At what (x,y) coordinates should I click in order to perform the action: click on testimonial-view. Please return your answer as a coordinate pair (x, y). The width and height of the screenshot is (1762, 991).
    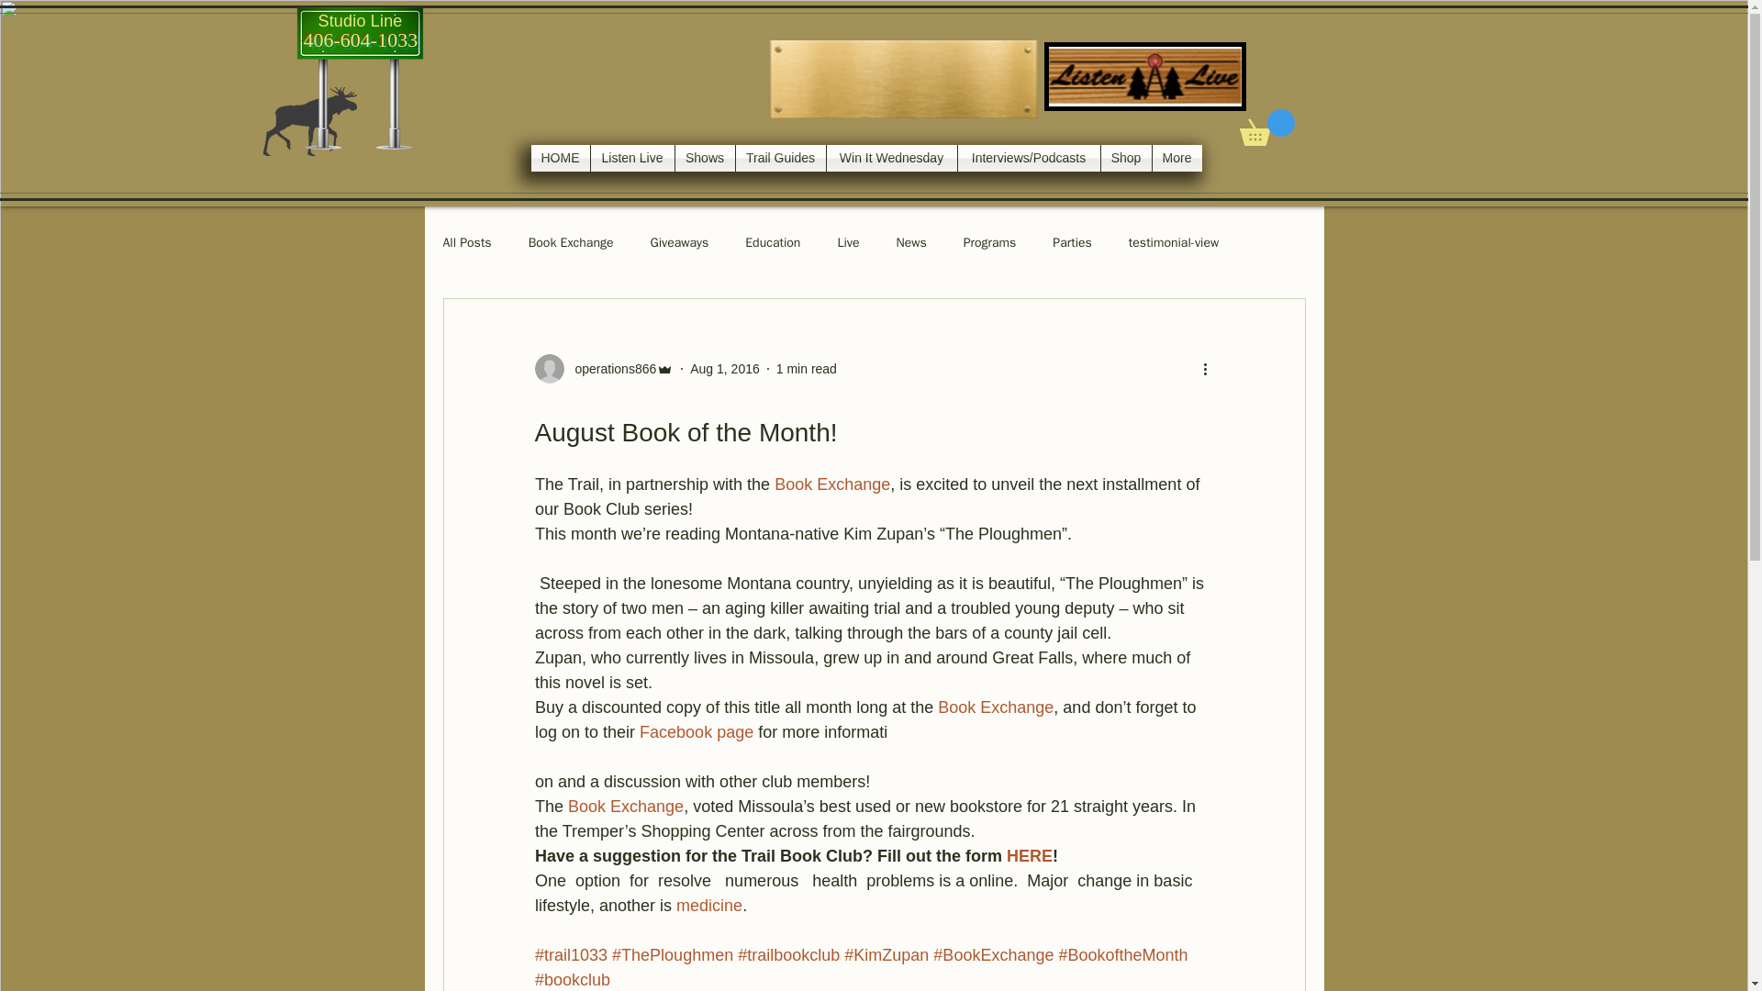
    Looking at the image, I should click on (1174, 242).